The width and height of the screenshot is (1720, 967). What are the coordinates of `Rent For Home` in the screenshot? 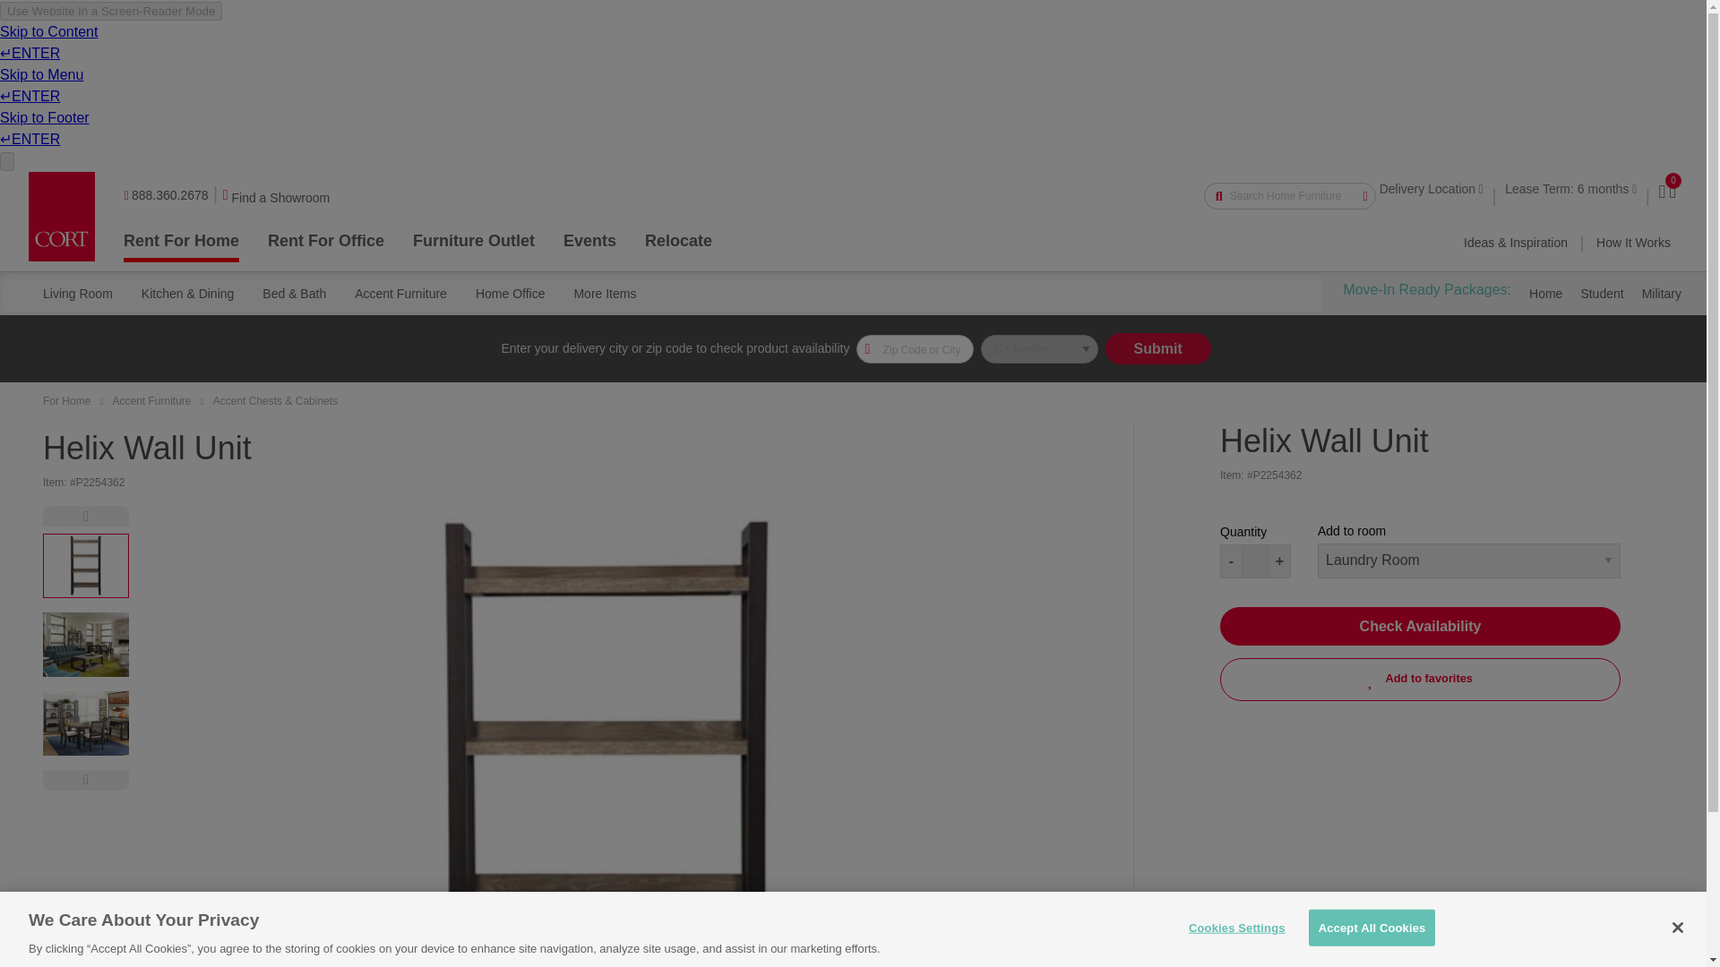 It's located at (181, 244).